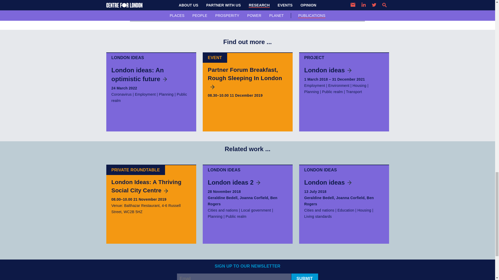  I want to click on Search for content tagged as Public realm, so click(149, 97).